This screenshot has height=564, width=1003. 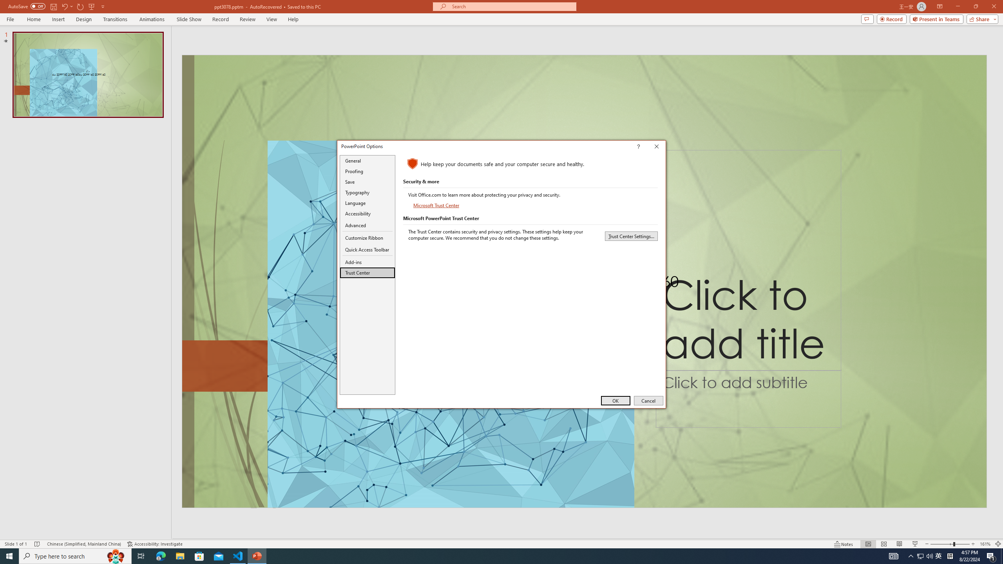 What do you see at coordinates (368, 273) in the screenshot?
I see `Trust Center` at bounding box center [368, 273].